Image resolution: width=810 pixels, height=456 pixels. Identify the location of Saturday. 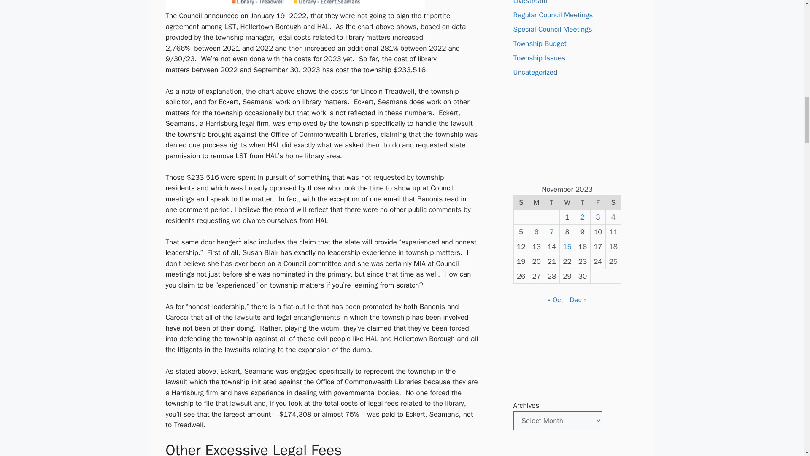
(613, 202).